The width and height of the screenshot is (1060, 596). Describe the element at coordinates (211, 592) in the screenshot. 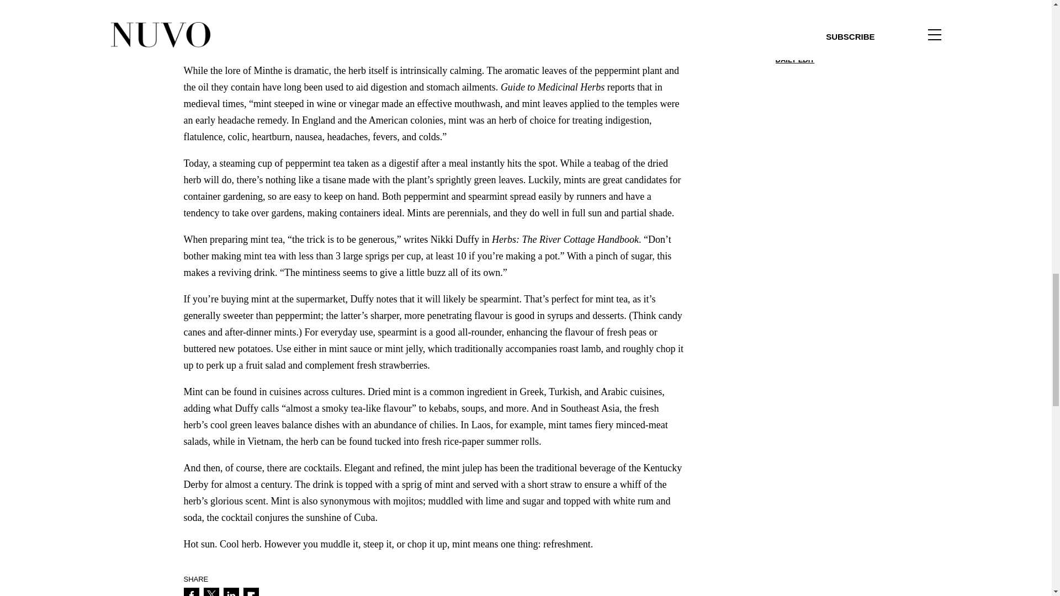

I see `Twitter` at that location.